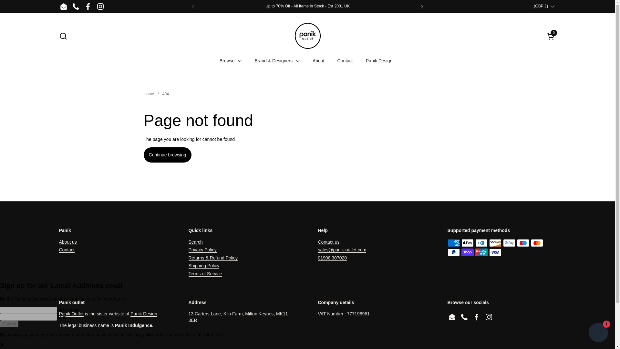 The image size is (620, 349). Describe the element at coordinates (231, 61) in the screenshot. I see `Browse` at that location.